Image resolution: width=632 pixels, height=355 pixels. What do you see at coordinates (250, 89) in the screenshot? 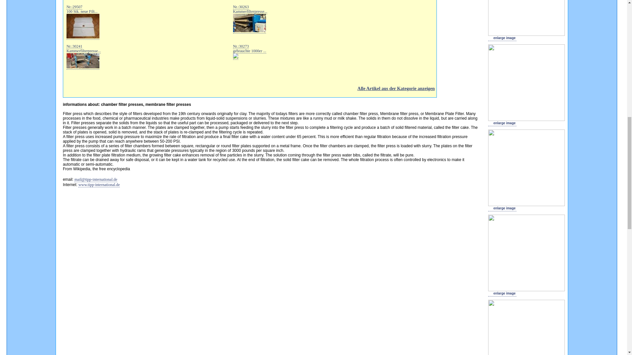
I see `Alle Artikel aus der Kategorie anzeigen` at bounding box center [250, 89].